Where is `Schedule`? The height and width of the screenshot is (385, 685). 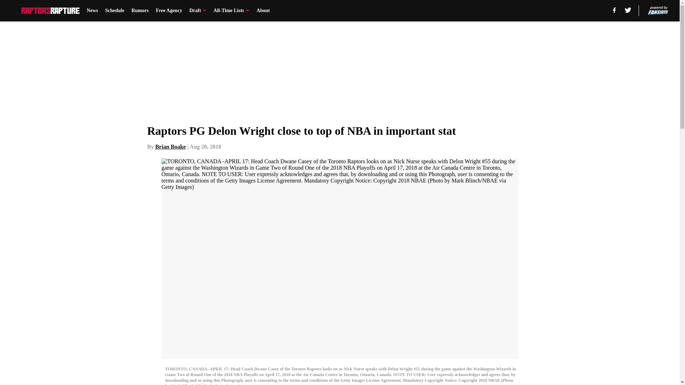
Schedule is located at coordinates (115, 11).